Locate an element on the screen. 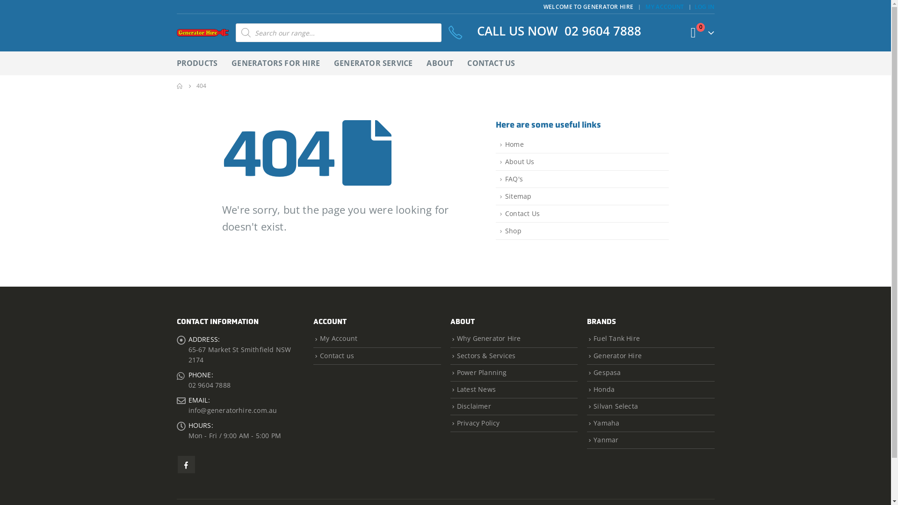 This screenshot has width=898, height=505. ABOUT is located at coordinates (440, 64).